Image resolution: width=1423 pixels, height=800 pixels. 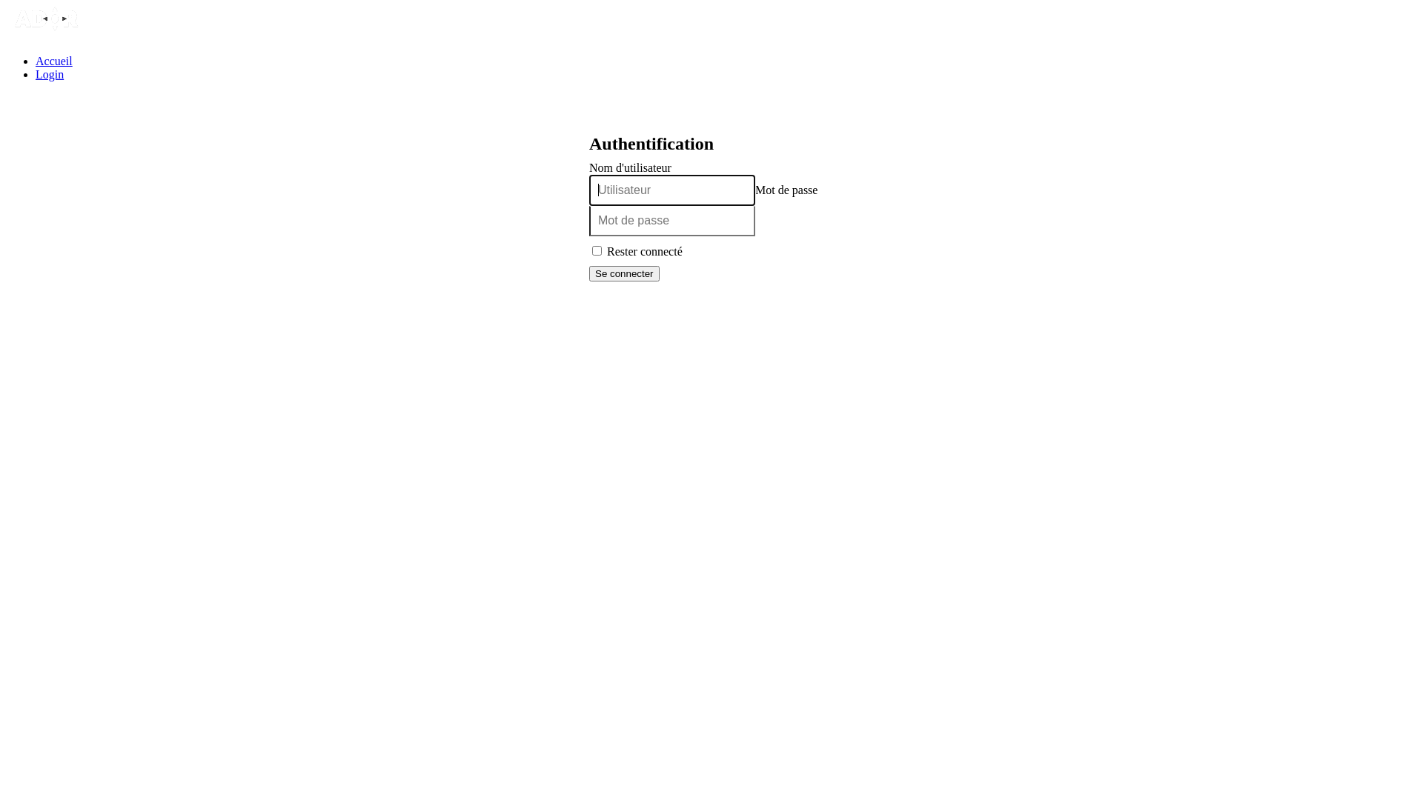 I want to click on Accueil, so click(x=54, y=61).